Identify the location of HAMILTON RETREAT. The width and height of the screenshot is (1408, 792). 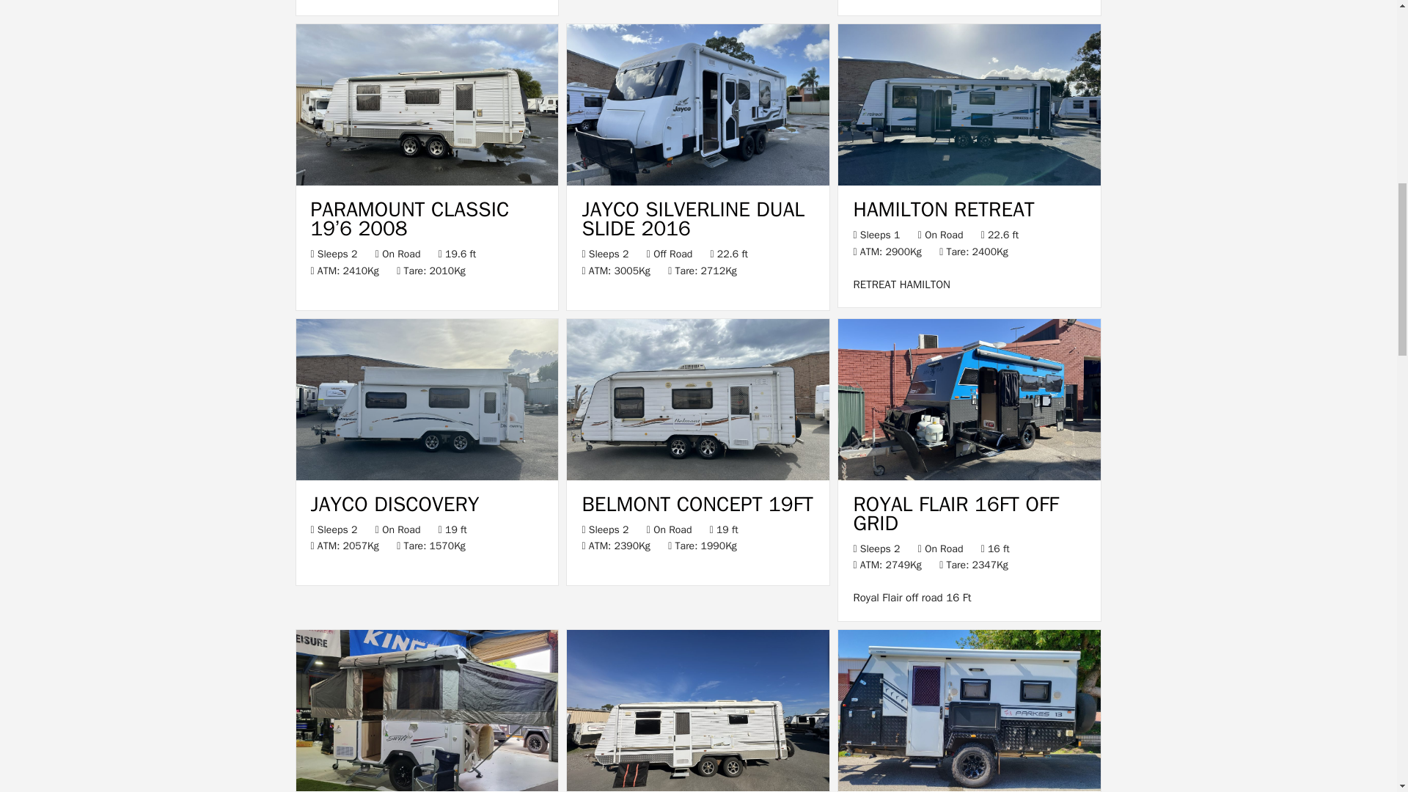
(969, 182).